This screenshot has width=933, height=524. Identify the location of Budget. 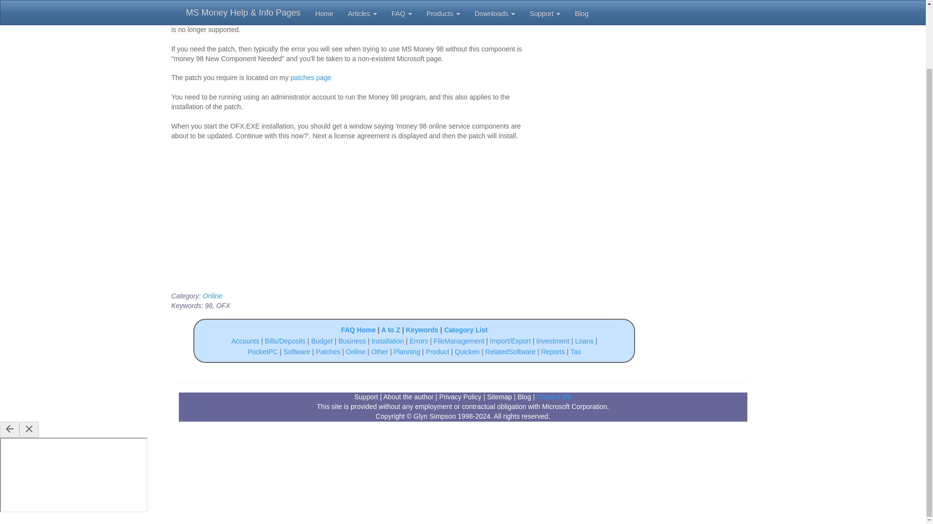
(321, 341).